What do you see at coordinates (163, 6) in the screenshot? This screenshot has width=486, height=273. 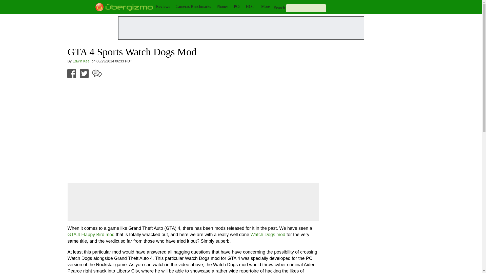 I see `Reviews` at bounding box center [163, 6].